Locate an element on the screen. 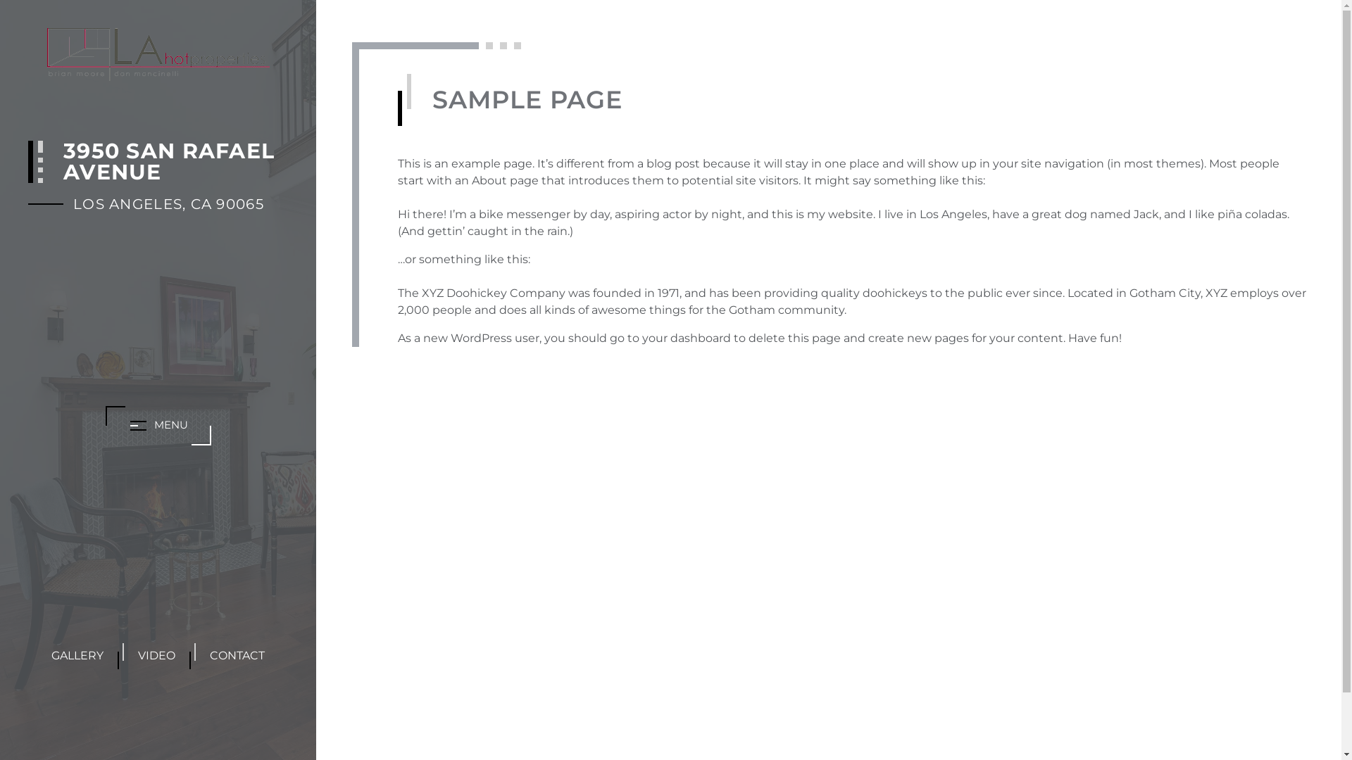  VIDEO is located at coordinates (156, 656).